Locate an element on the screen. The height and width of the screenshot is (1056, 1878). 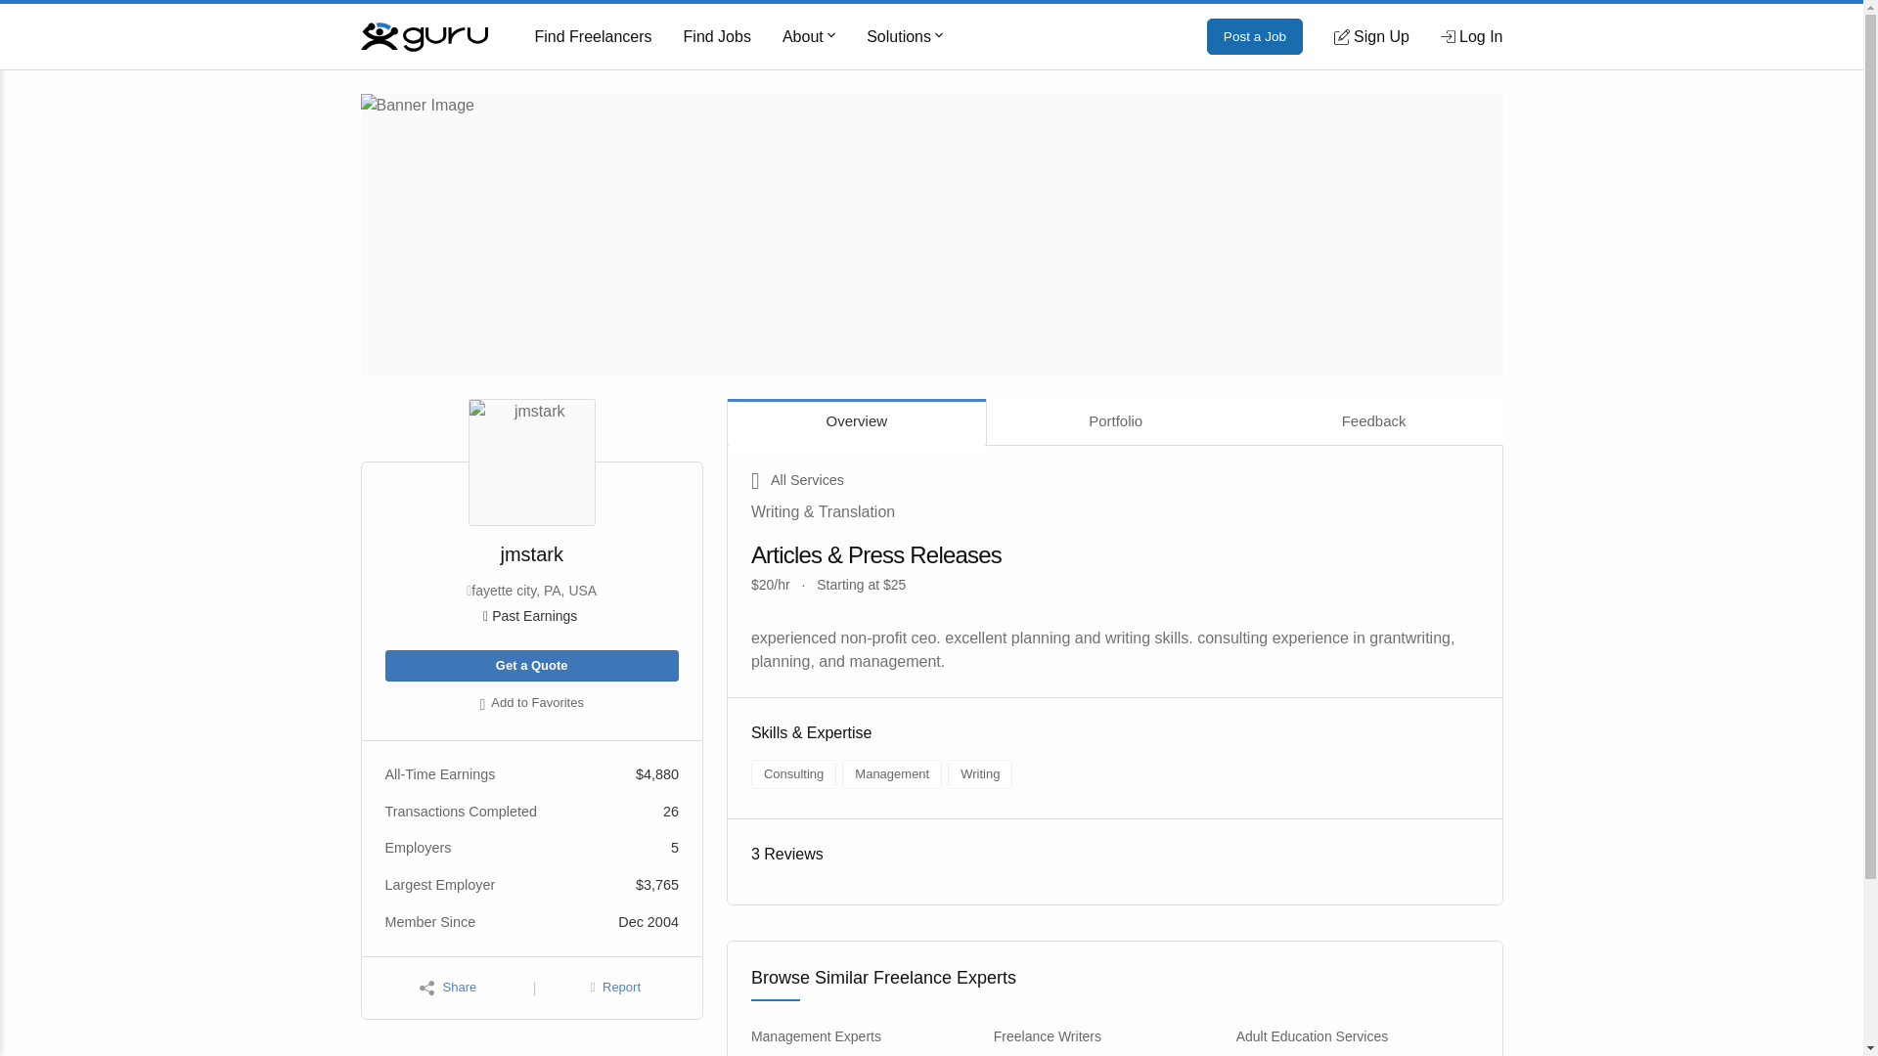
Find a Job is located at coordinates (717, 37).